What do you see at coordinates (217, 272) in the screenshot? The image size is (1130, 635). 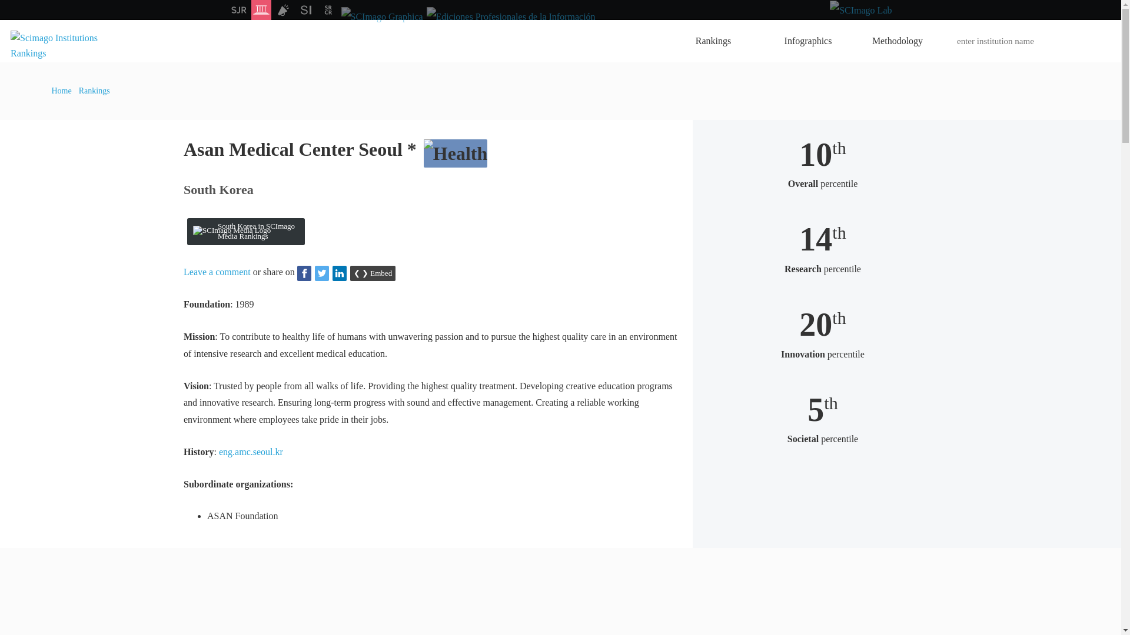 I see `Leave a comment` at bounding box center [217, 272].